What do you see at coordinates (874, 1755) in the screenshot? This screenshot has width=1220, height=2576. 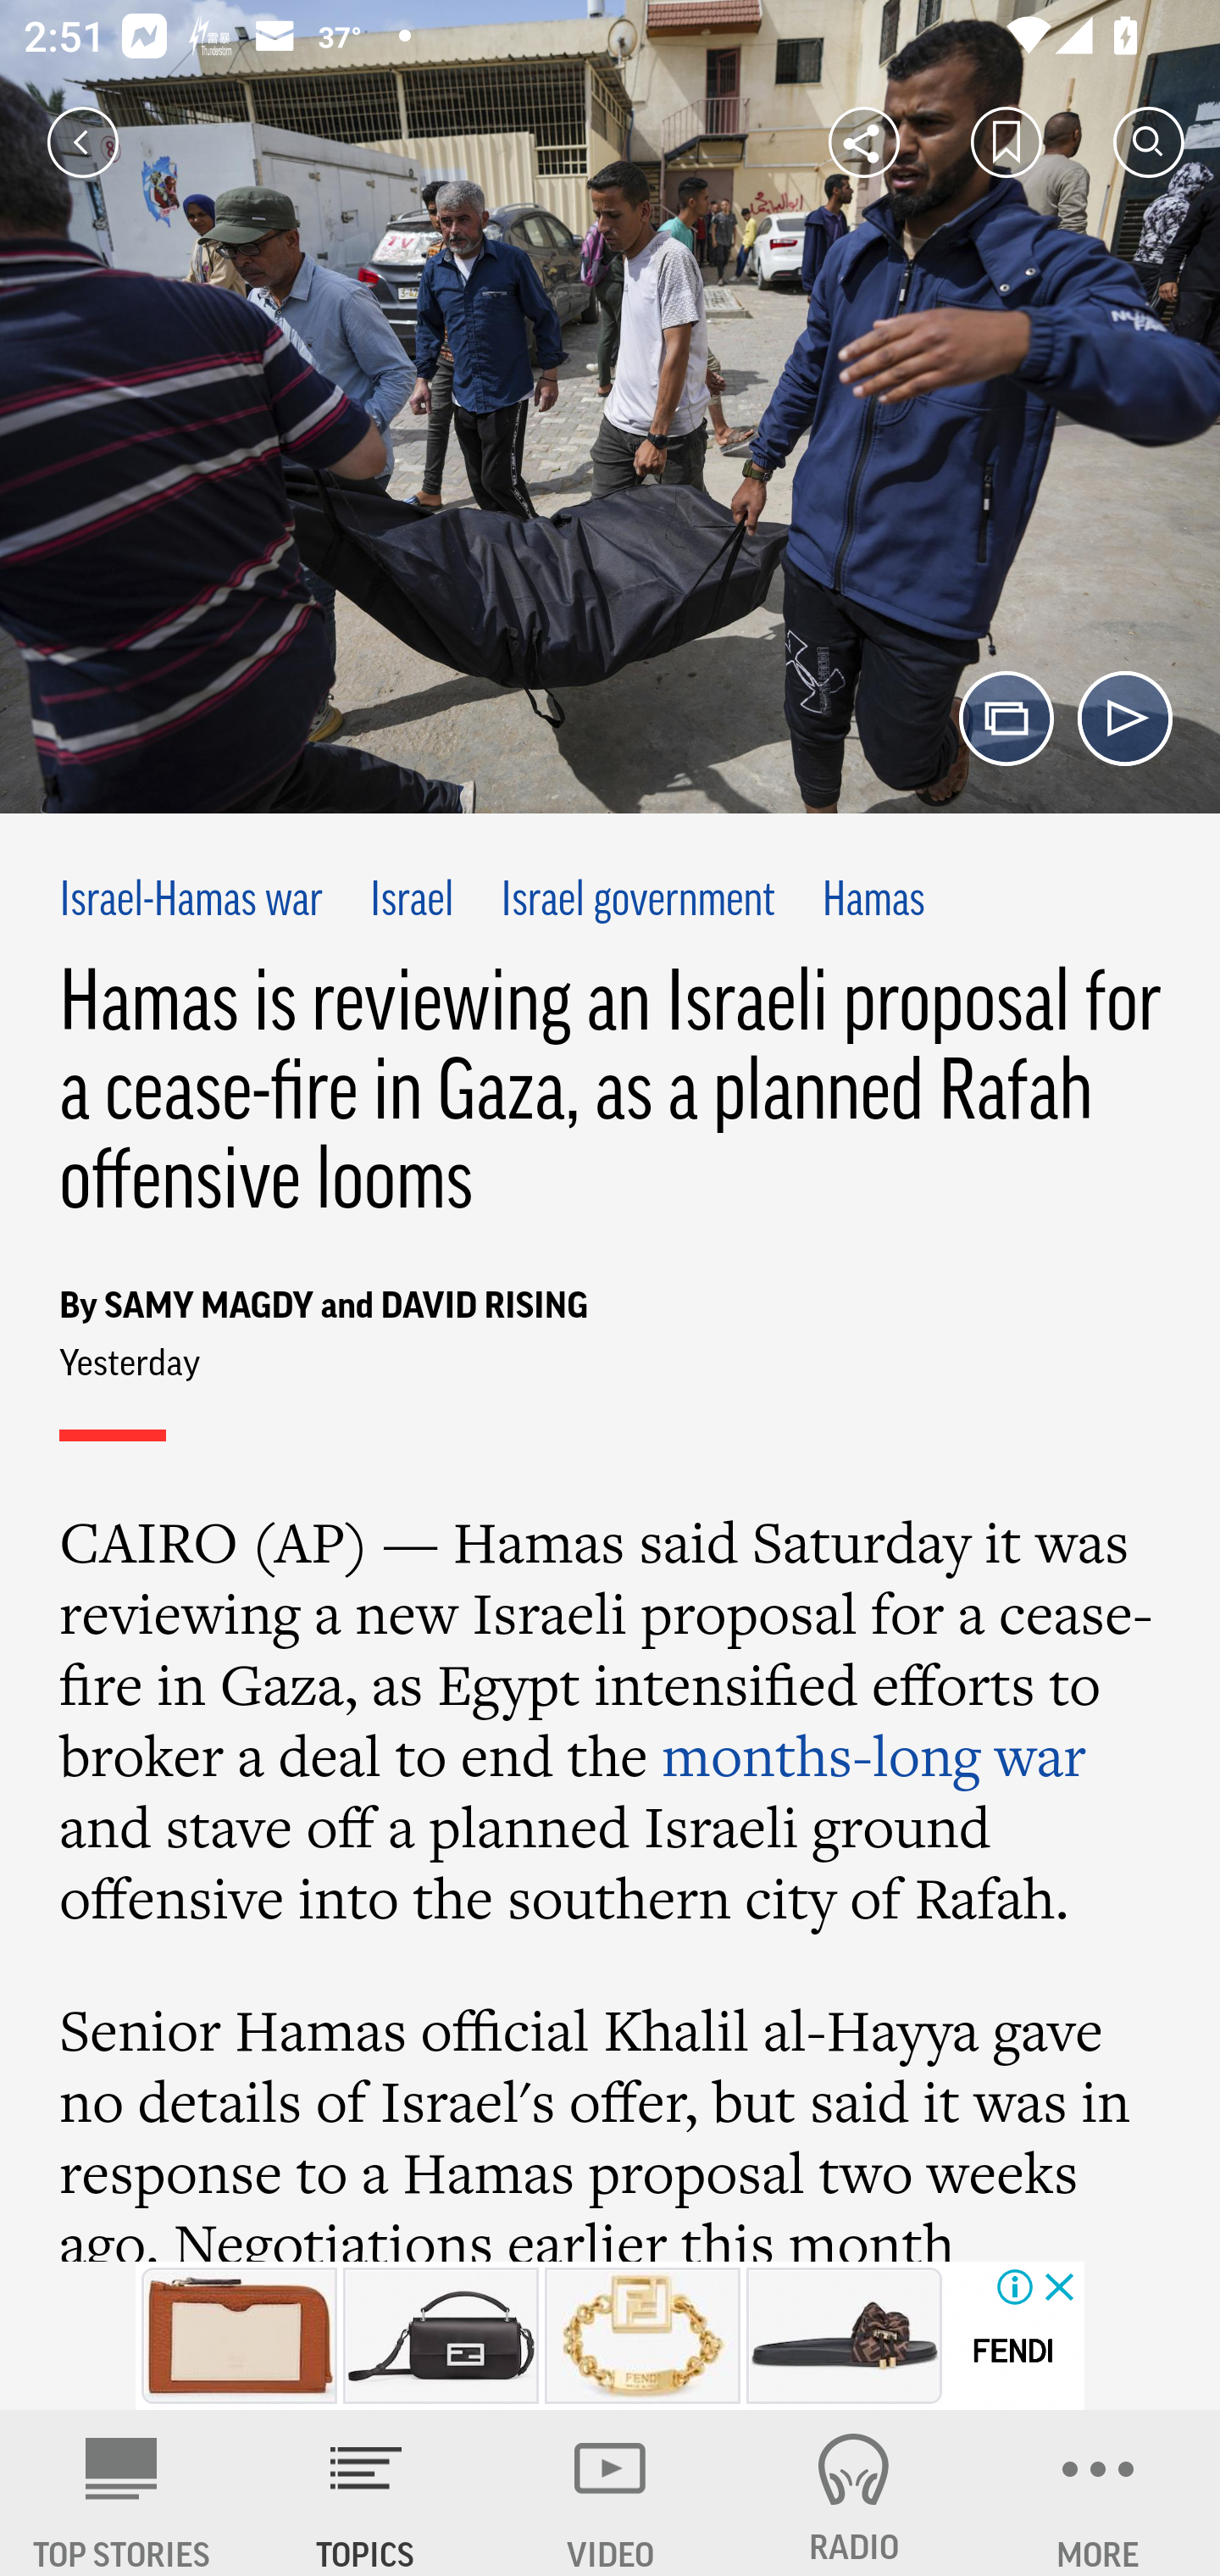 I see `months-long war` at bounding box center [874, 1755].